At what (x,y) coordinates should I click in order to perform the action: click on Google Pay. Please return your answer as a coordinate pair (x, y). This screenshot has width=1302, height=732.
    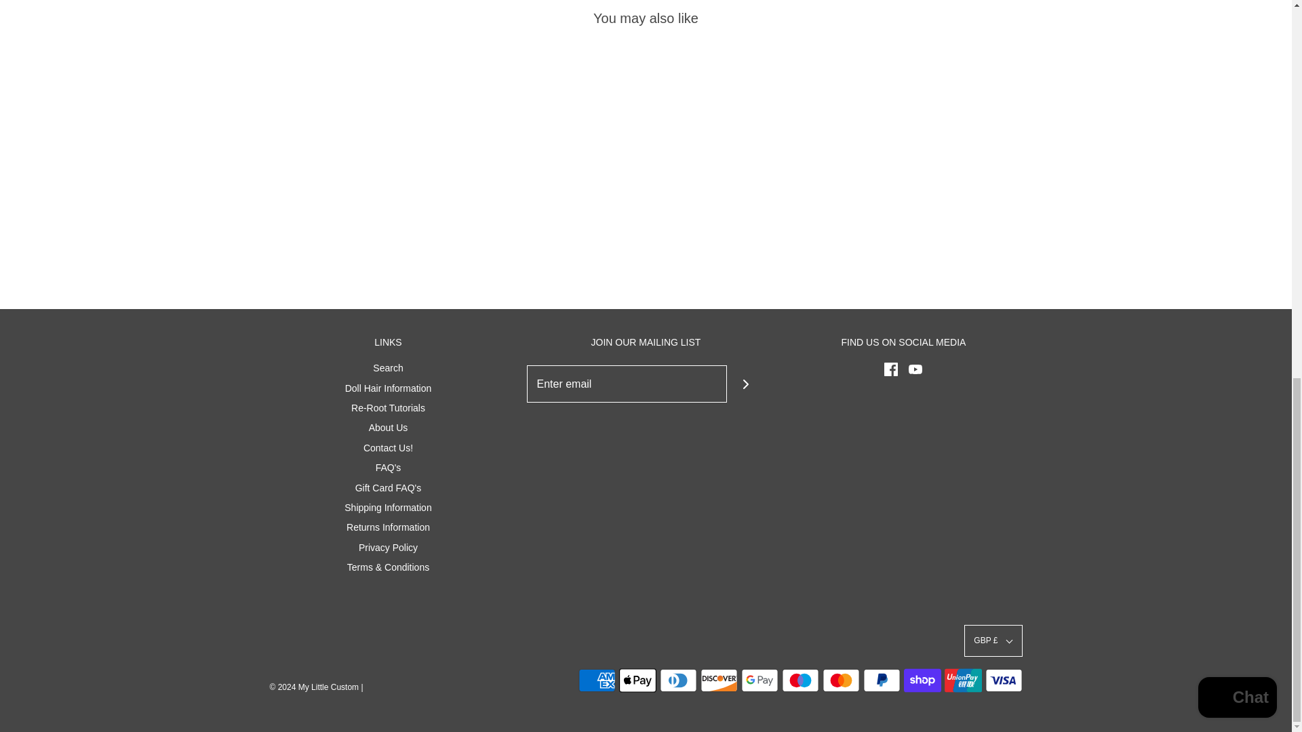
    Looking at the image, I should click on (759, 680).